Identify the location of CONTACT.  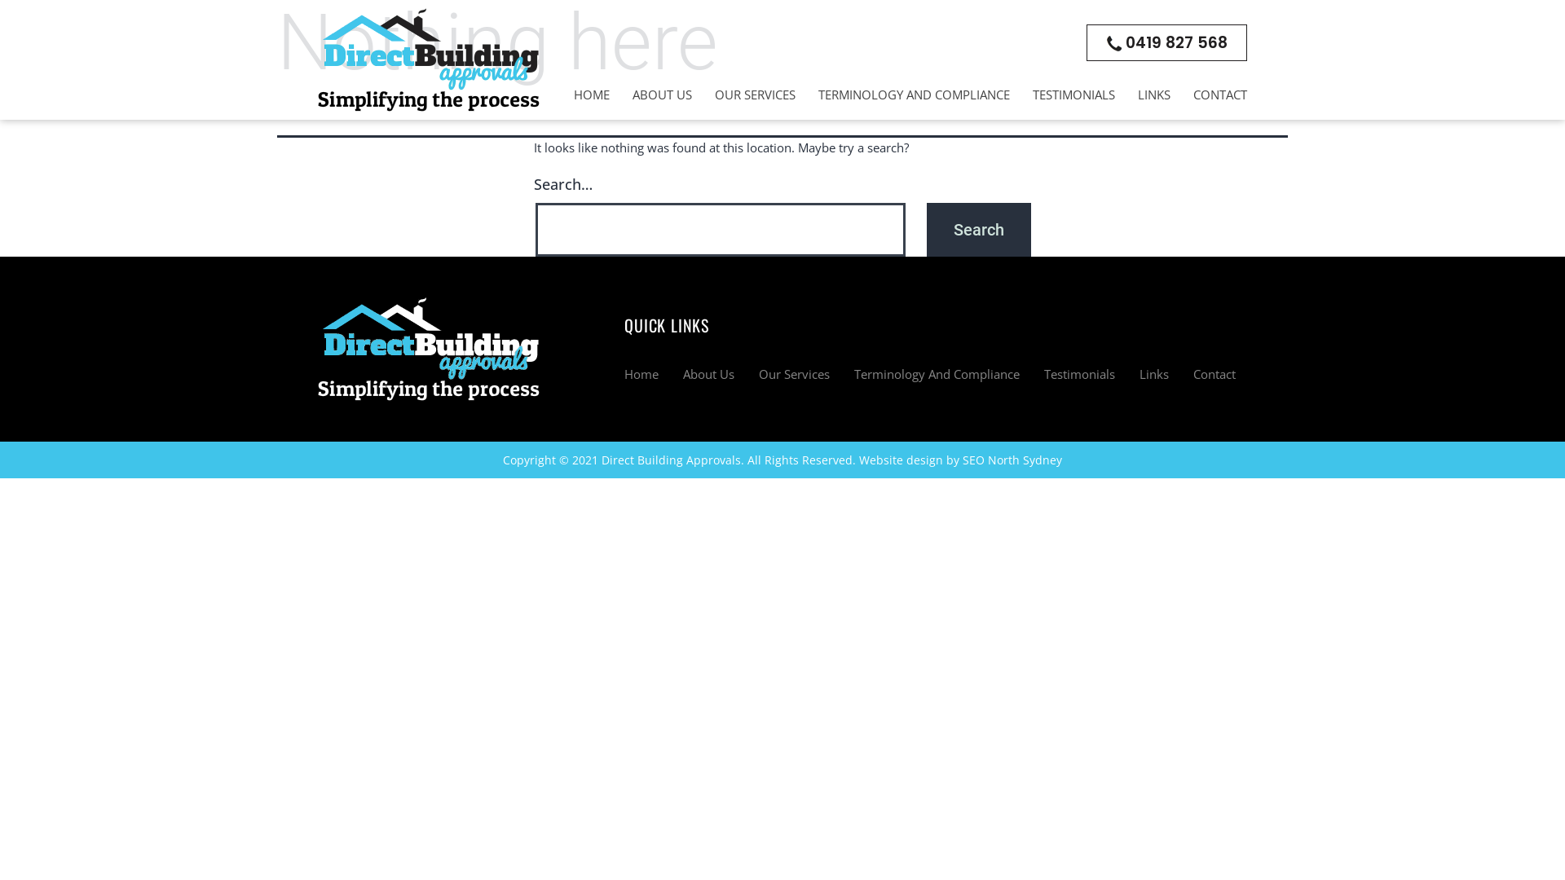
(1220, 95).